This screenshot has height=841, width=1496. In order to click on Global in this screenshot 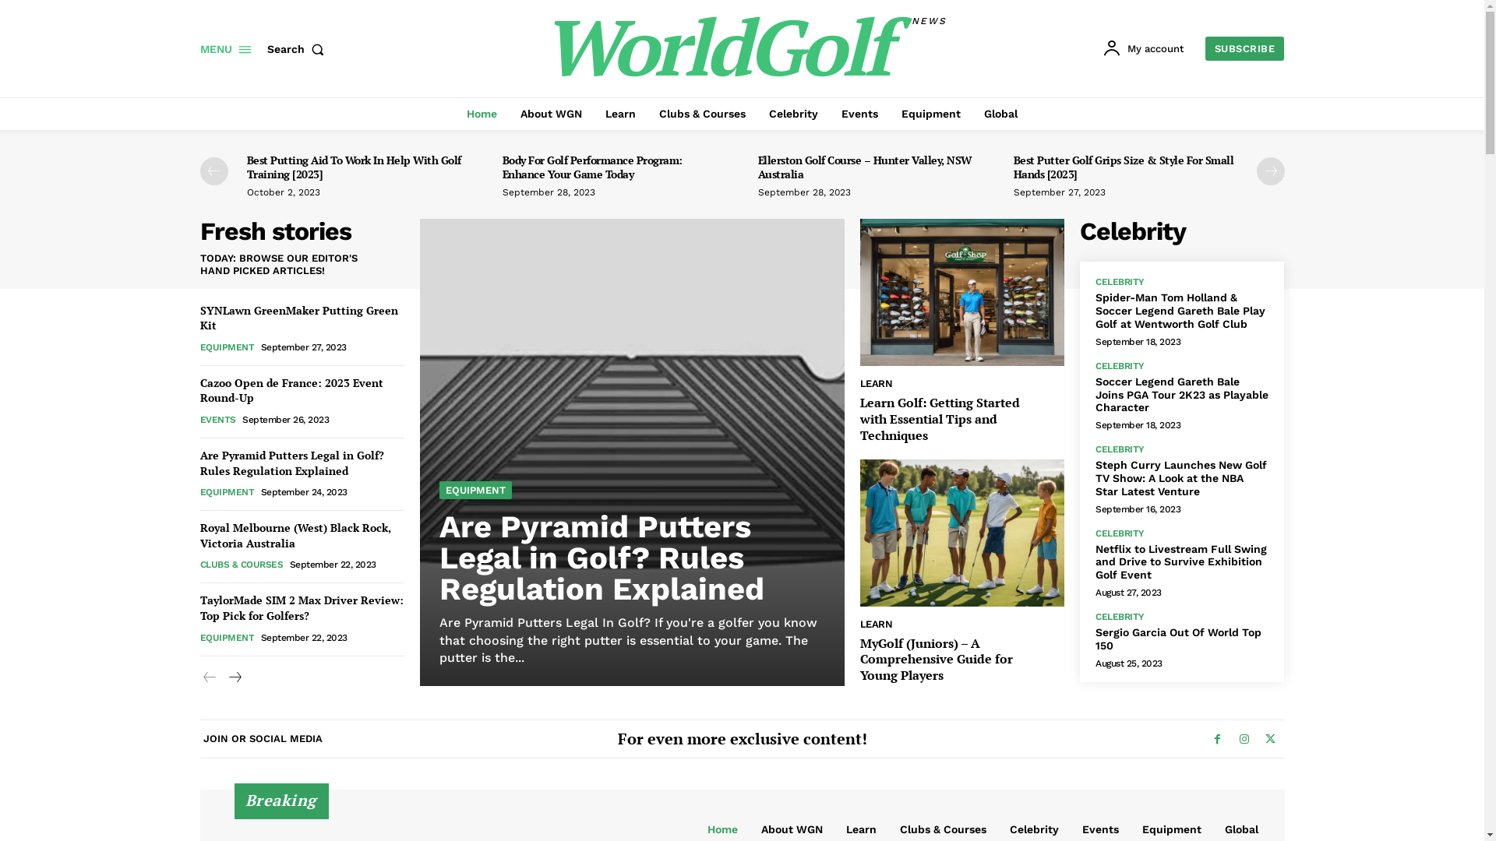, I will do `click(1000, 114)`.